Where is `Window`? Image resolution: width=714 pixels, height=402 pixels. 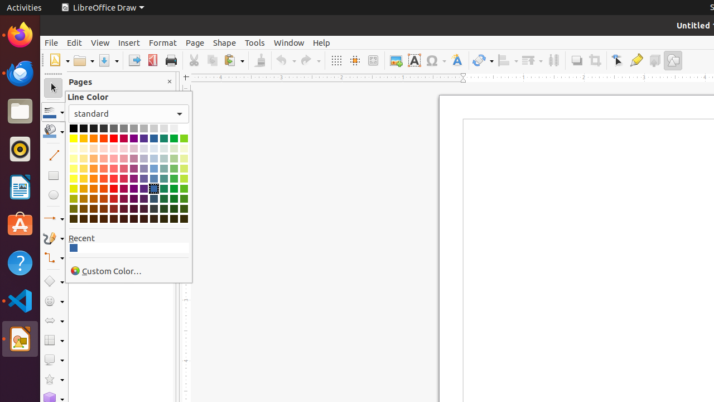
Window is located at coordinates (289, 42).